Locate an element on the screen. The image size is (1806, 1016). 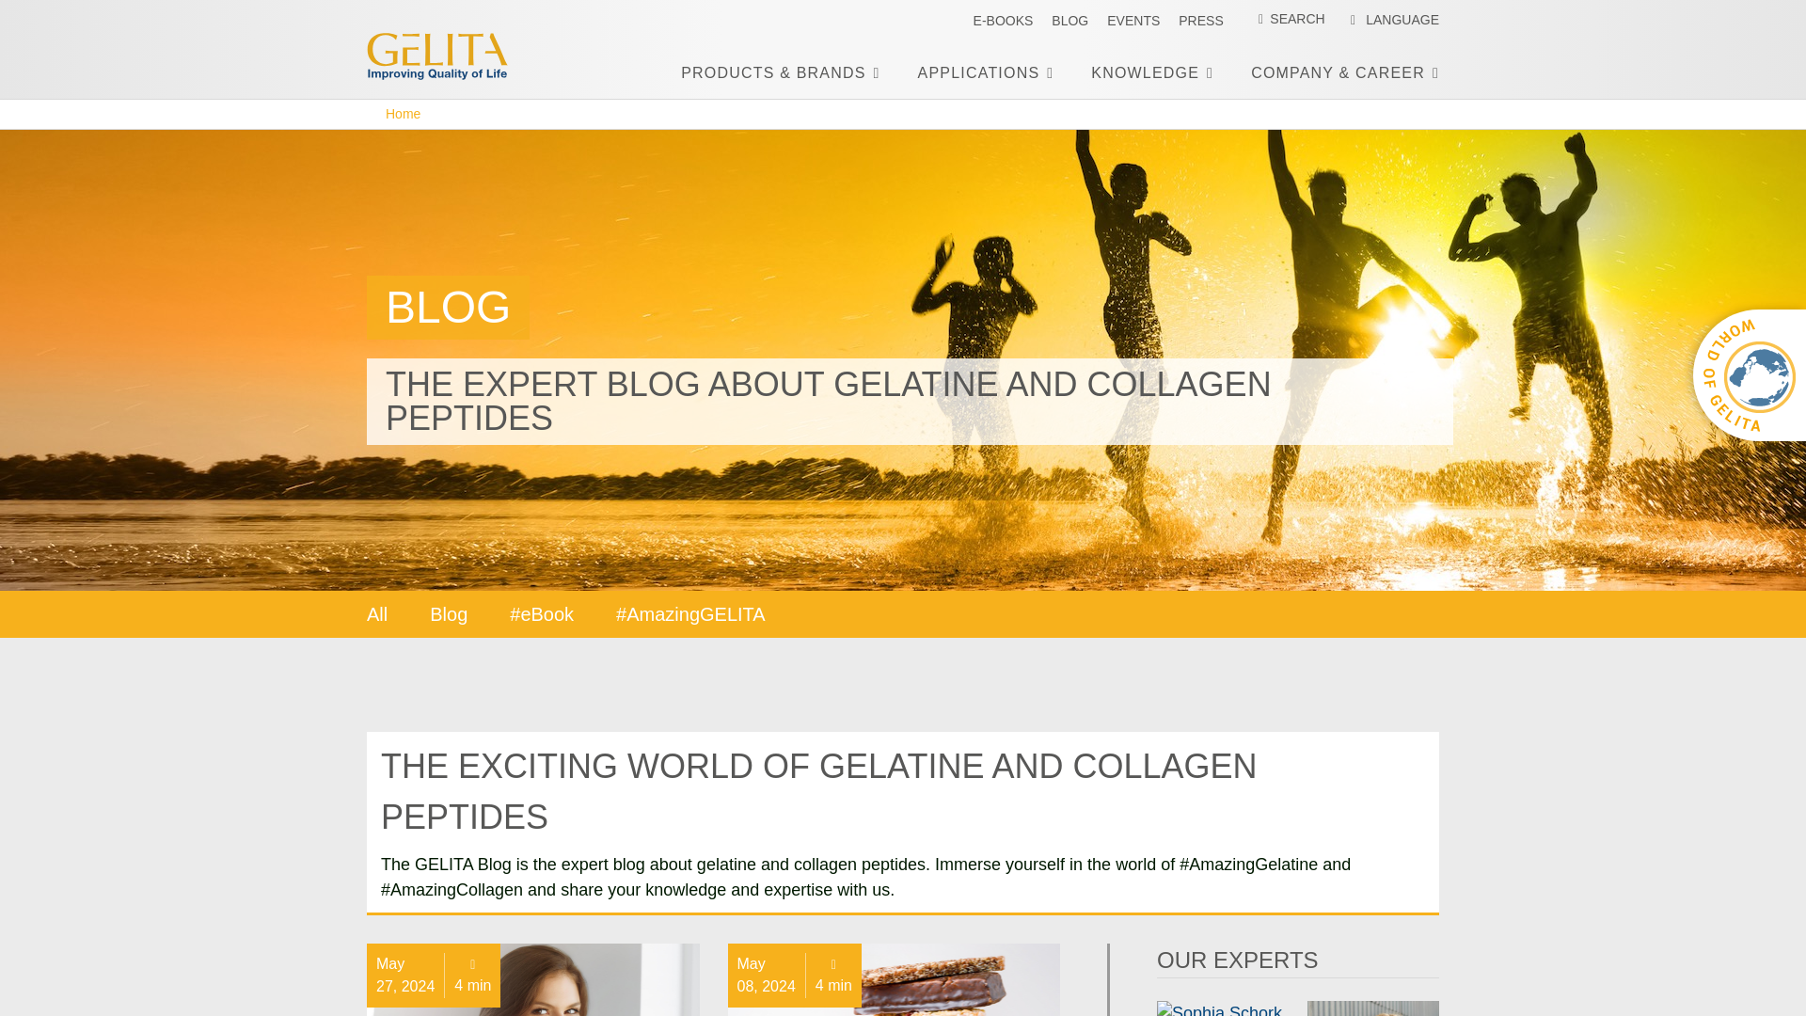
E-BOOKS is located at coordinates (1003, 21).